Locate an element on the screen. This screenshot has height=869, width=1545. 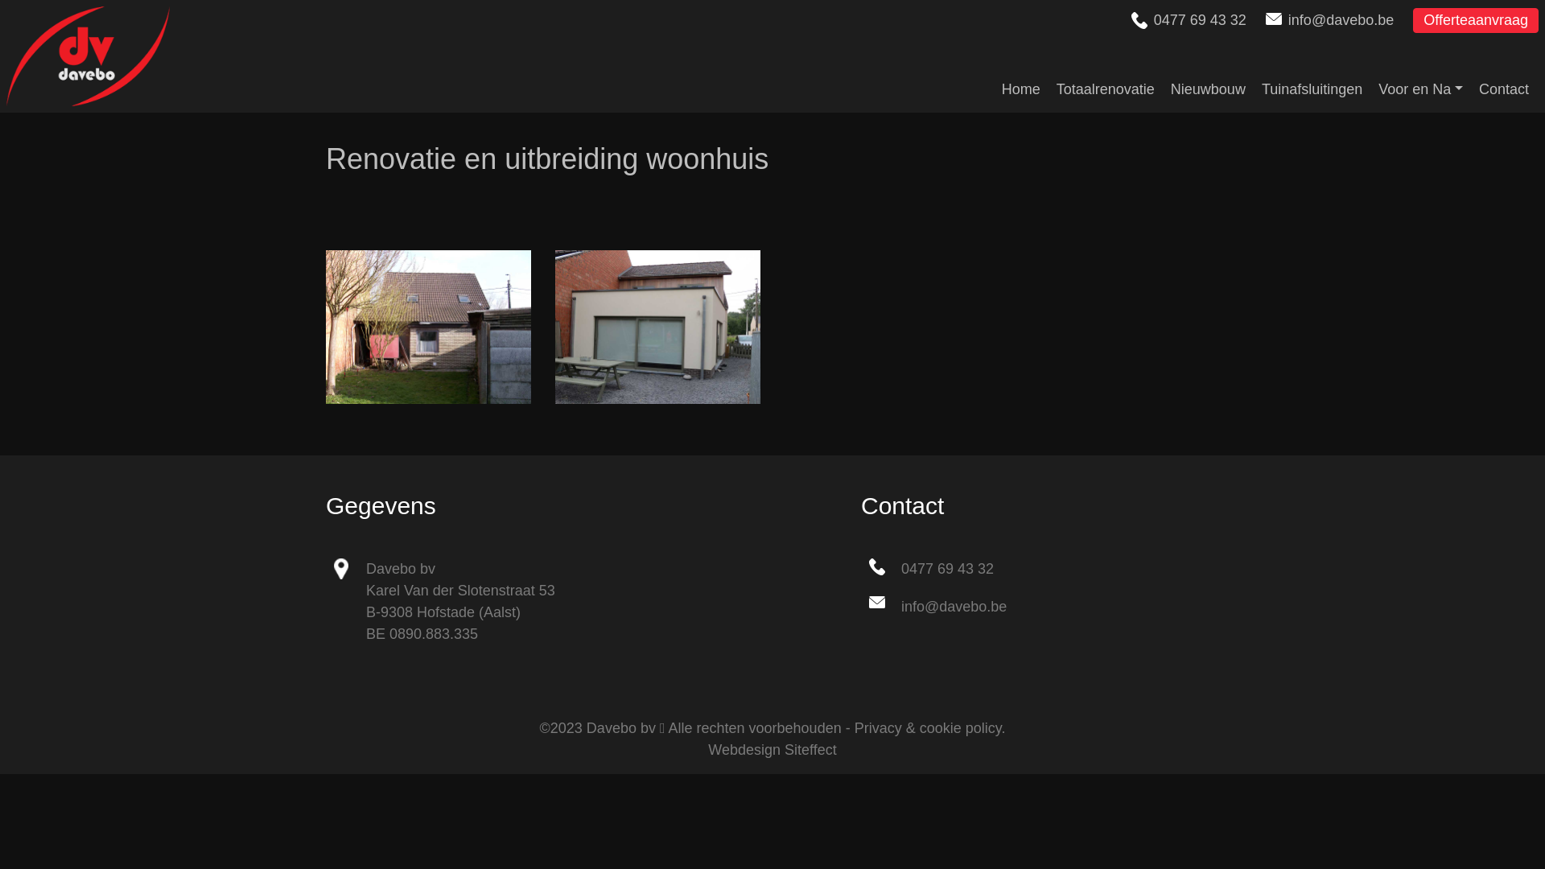
0477 69 43 32 is located at coordinates (948, 569).